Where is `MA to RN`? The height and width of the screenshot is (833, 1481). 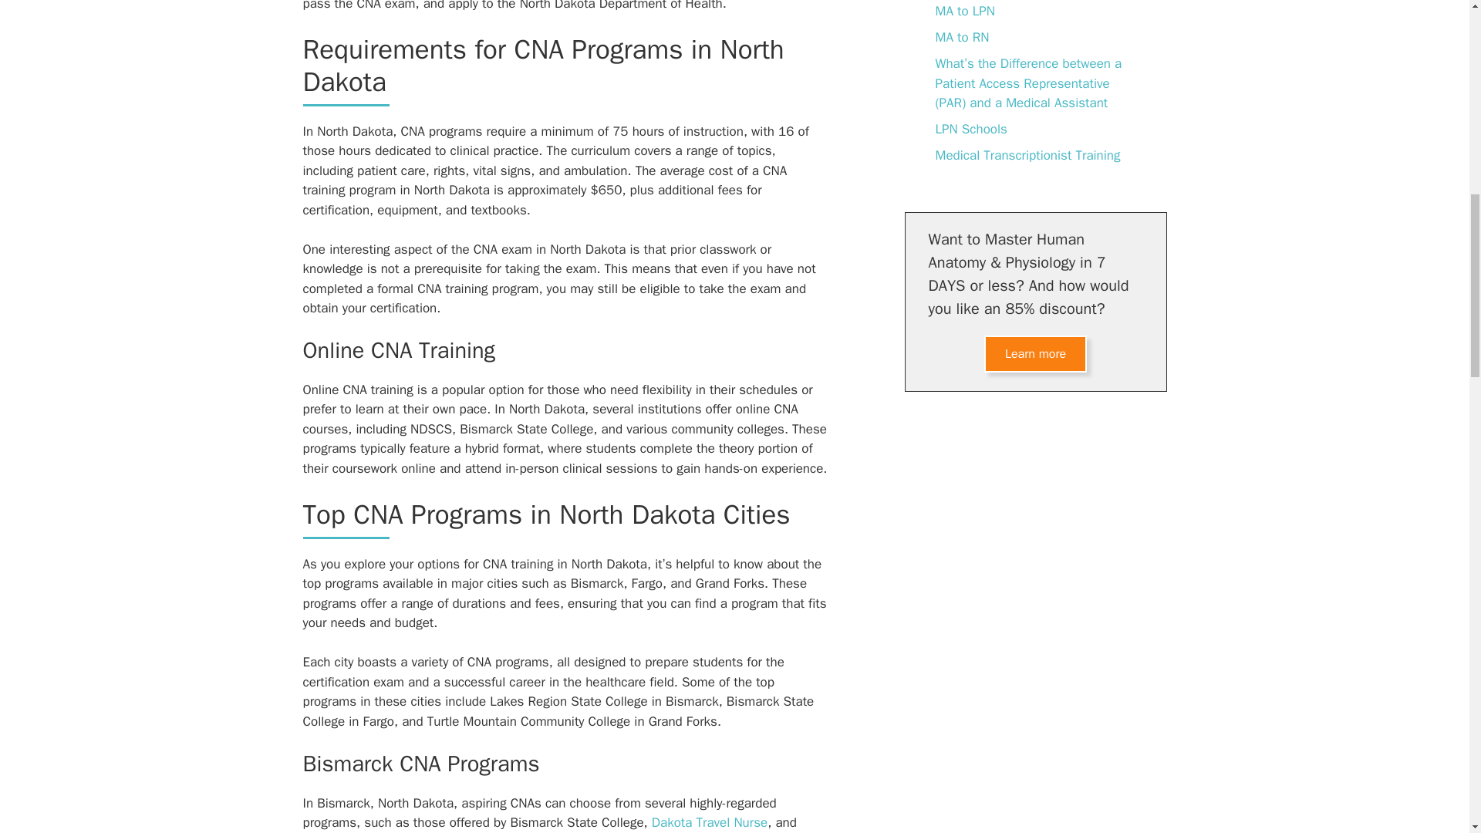 MA to RN is located at coordinates (961, 37).